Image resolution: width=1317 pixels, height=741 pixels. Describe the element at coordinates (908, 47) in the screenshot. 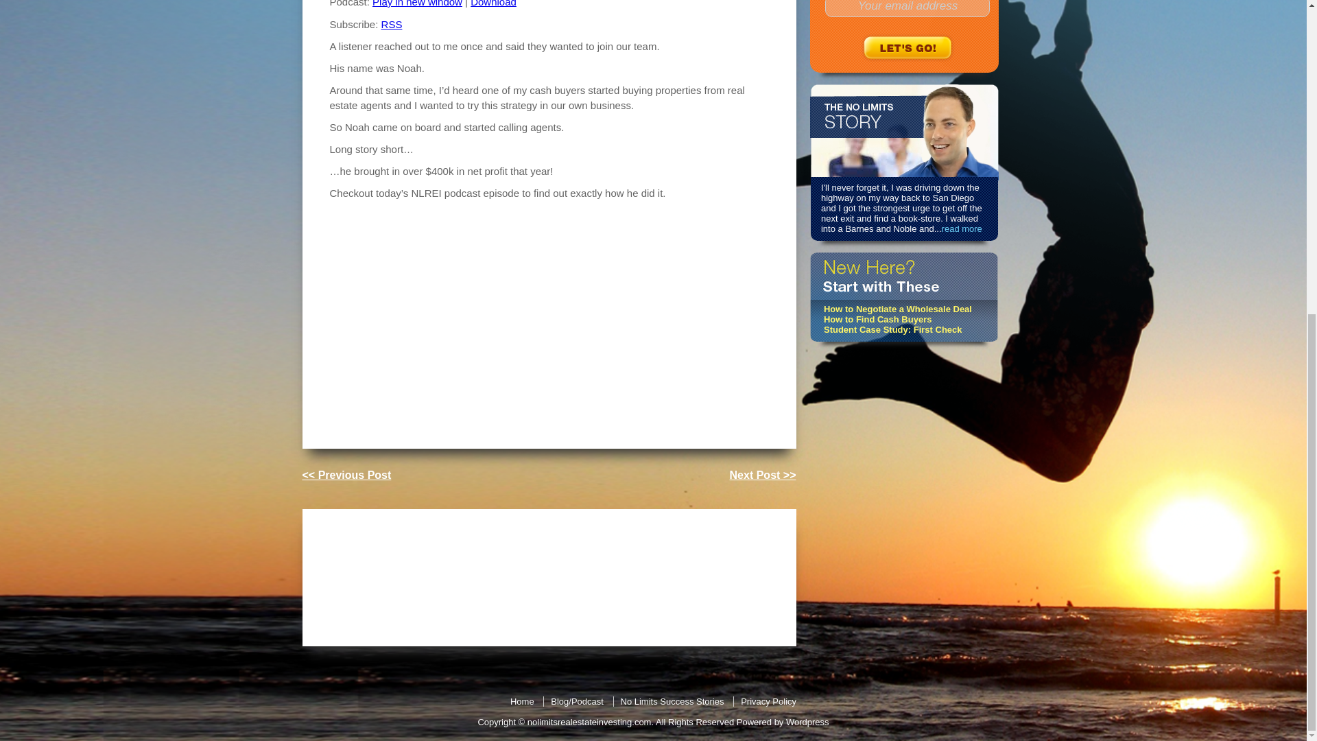

I see `Submit` at that location.